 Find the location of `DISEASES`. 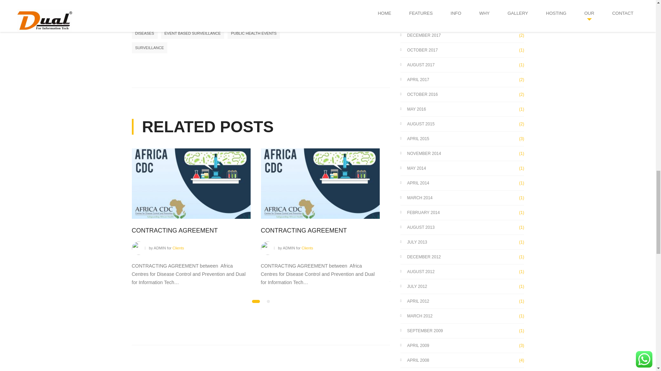

DISEASES is located at coordinates (144, 33).